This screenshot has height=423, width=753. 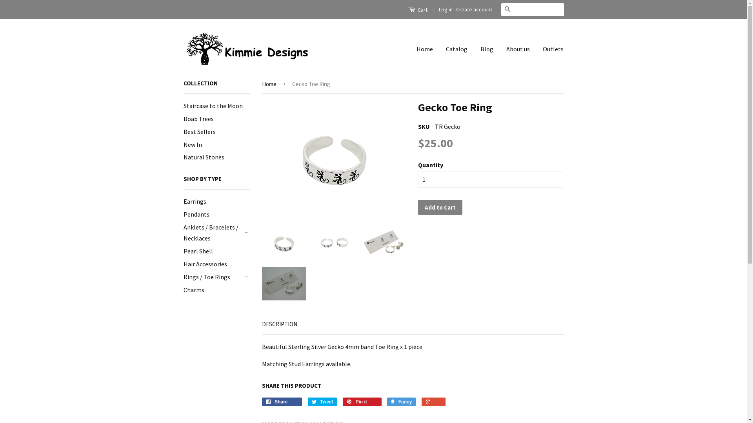 What do you see at coordinates (417, 9) in the screenshot?
I see `Cart` at bounding box center [417, 9].